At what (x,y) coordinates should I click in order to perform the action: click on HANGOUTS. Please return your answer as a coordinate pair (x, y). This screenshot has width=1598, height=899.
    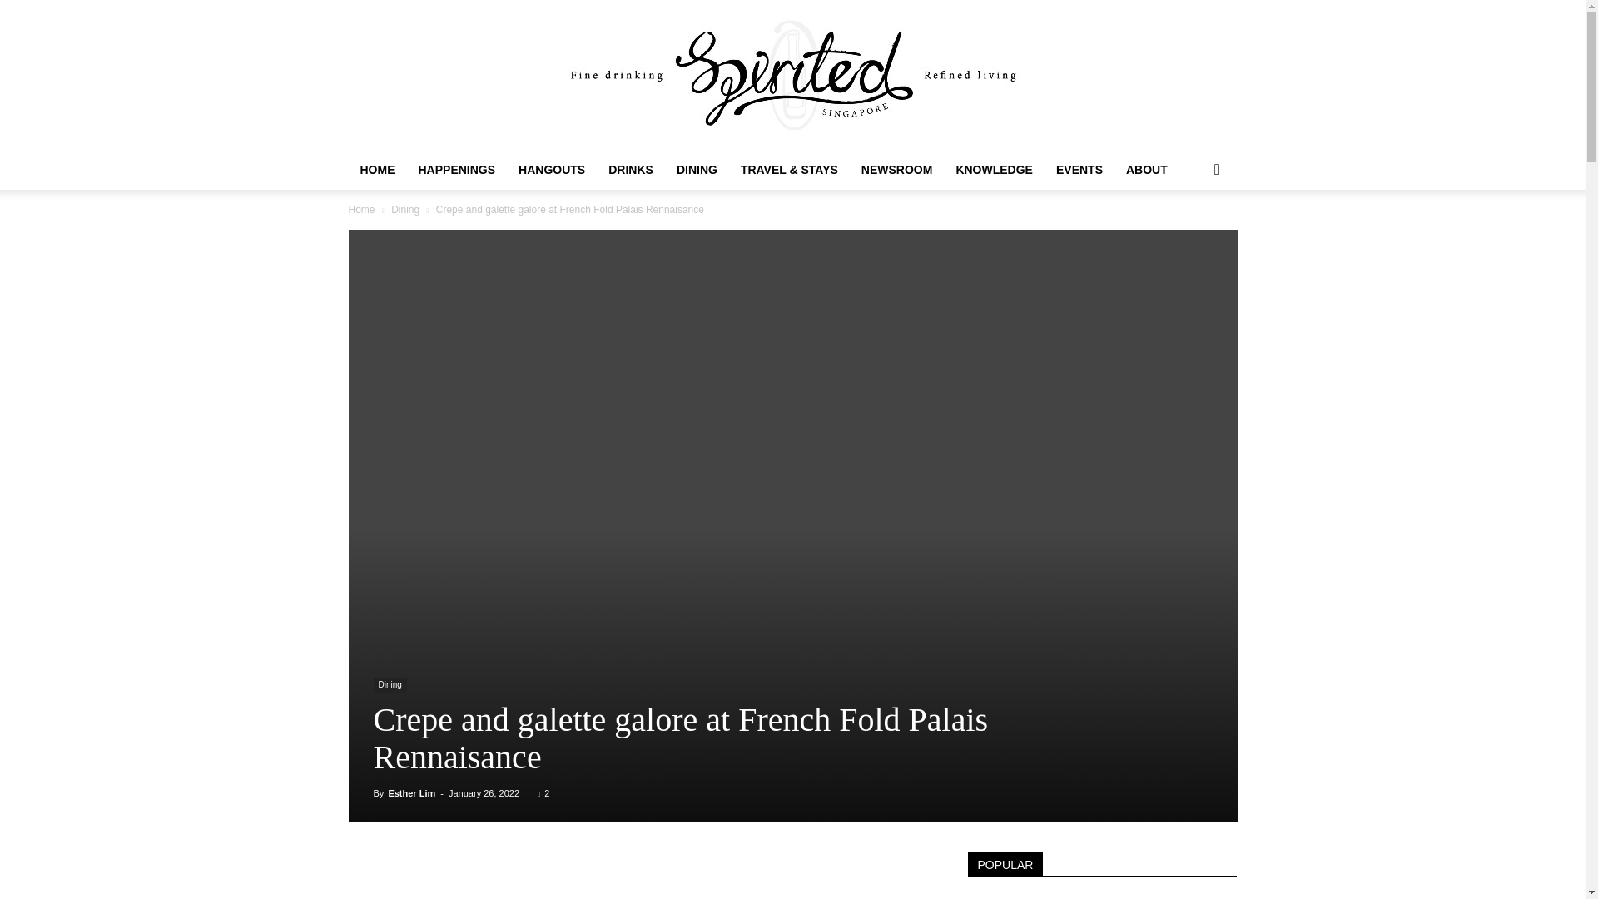
    Looking at the image, I should click on (551, 170).